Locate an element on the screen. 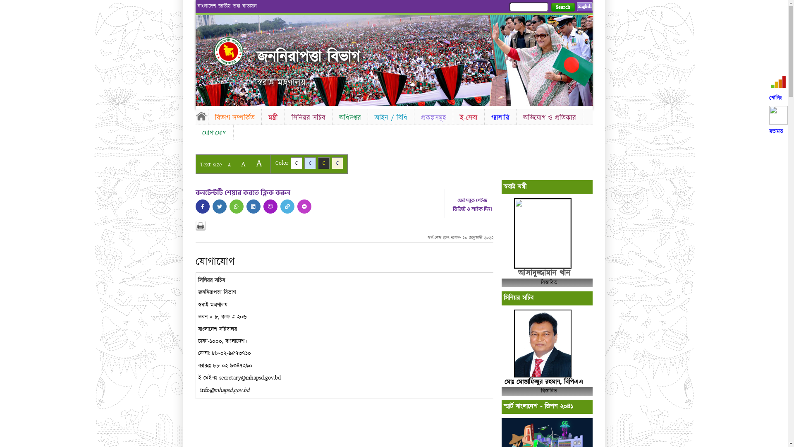 This screenshot has width=794, height=447. A is located at coordinates (243, 164).